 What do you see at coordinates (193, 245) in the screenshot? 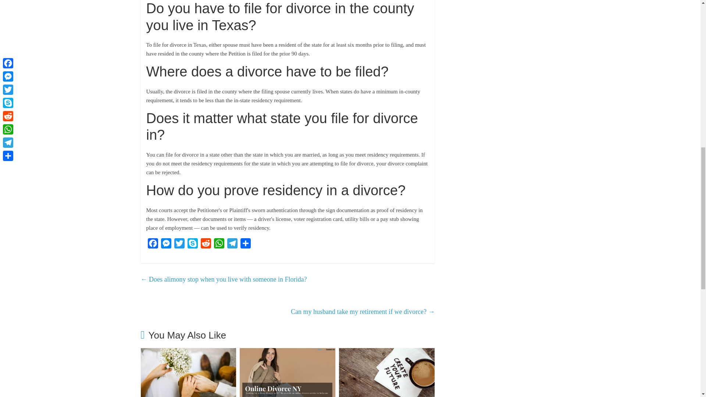
I see `Skype` at bounding box center [193, 245].